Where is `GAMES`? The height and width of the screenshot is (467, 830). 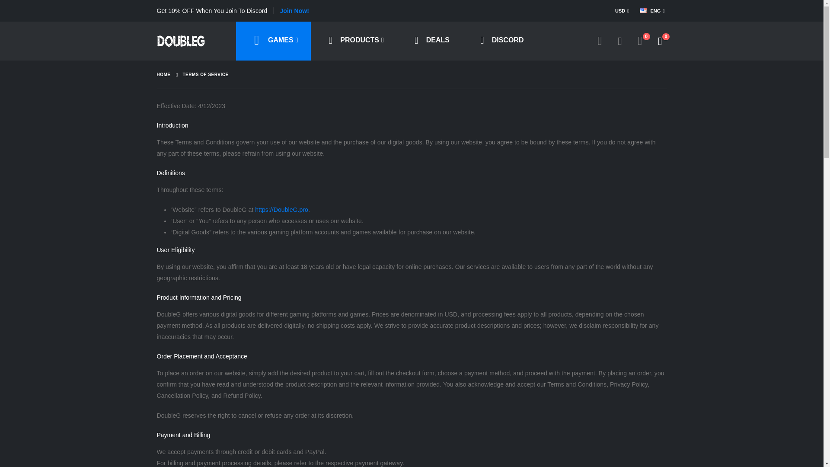
GAMES is located at coordinates (273, 41).